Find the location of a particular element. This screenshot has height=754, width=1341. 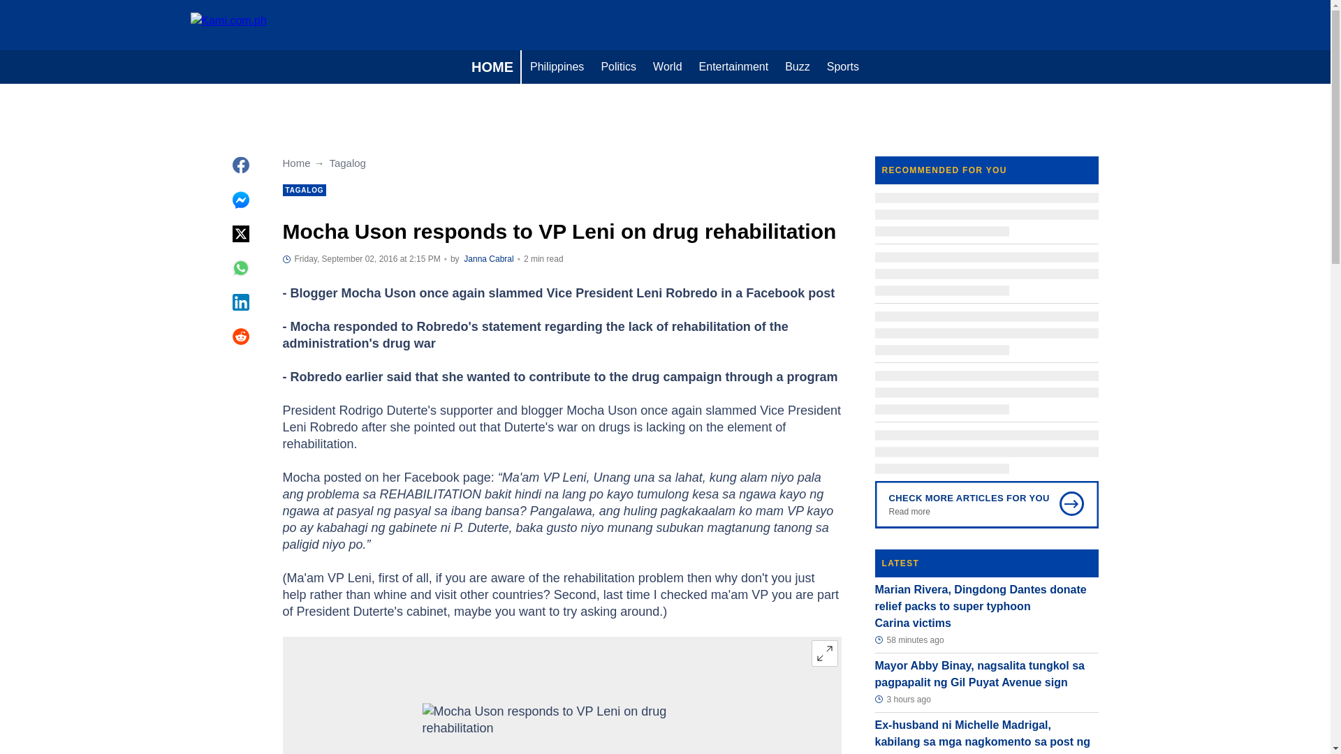

Philippines is located at coordinates (557, 67).